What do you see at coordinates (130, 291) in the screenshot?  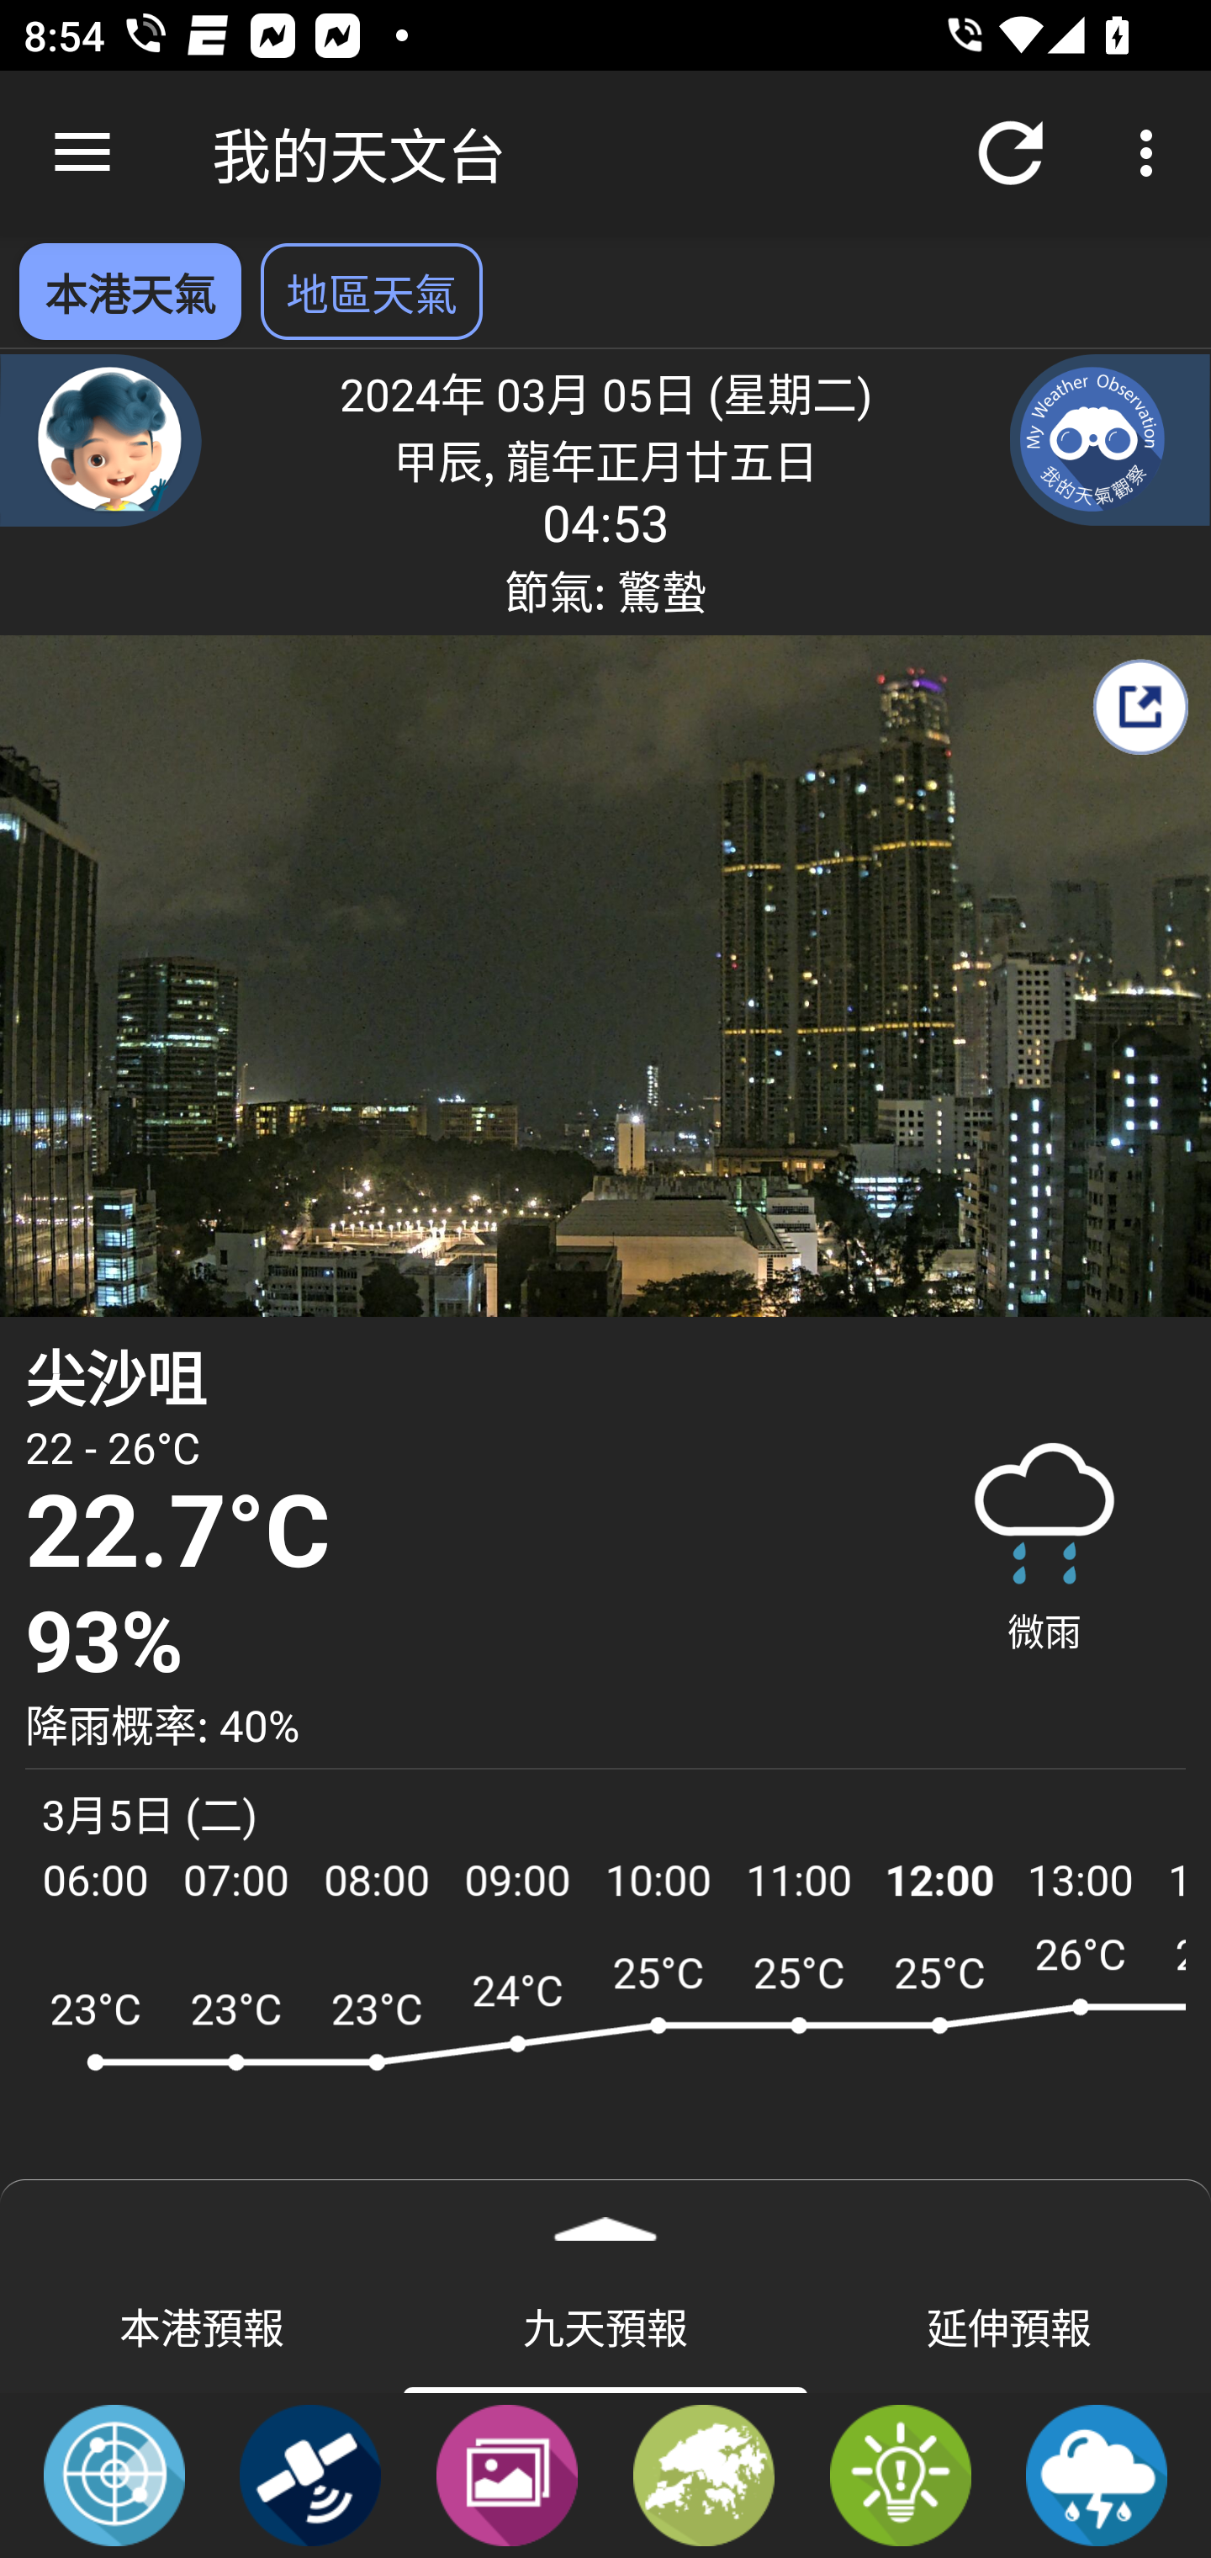 I see `本港天氣 已選擇 本港天氣` at bounding box center [130, 291].